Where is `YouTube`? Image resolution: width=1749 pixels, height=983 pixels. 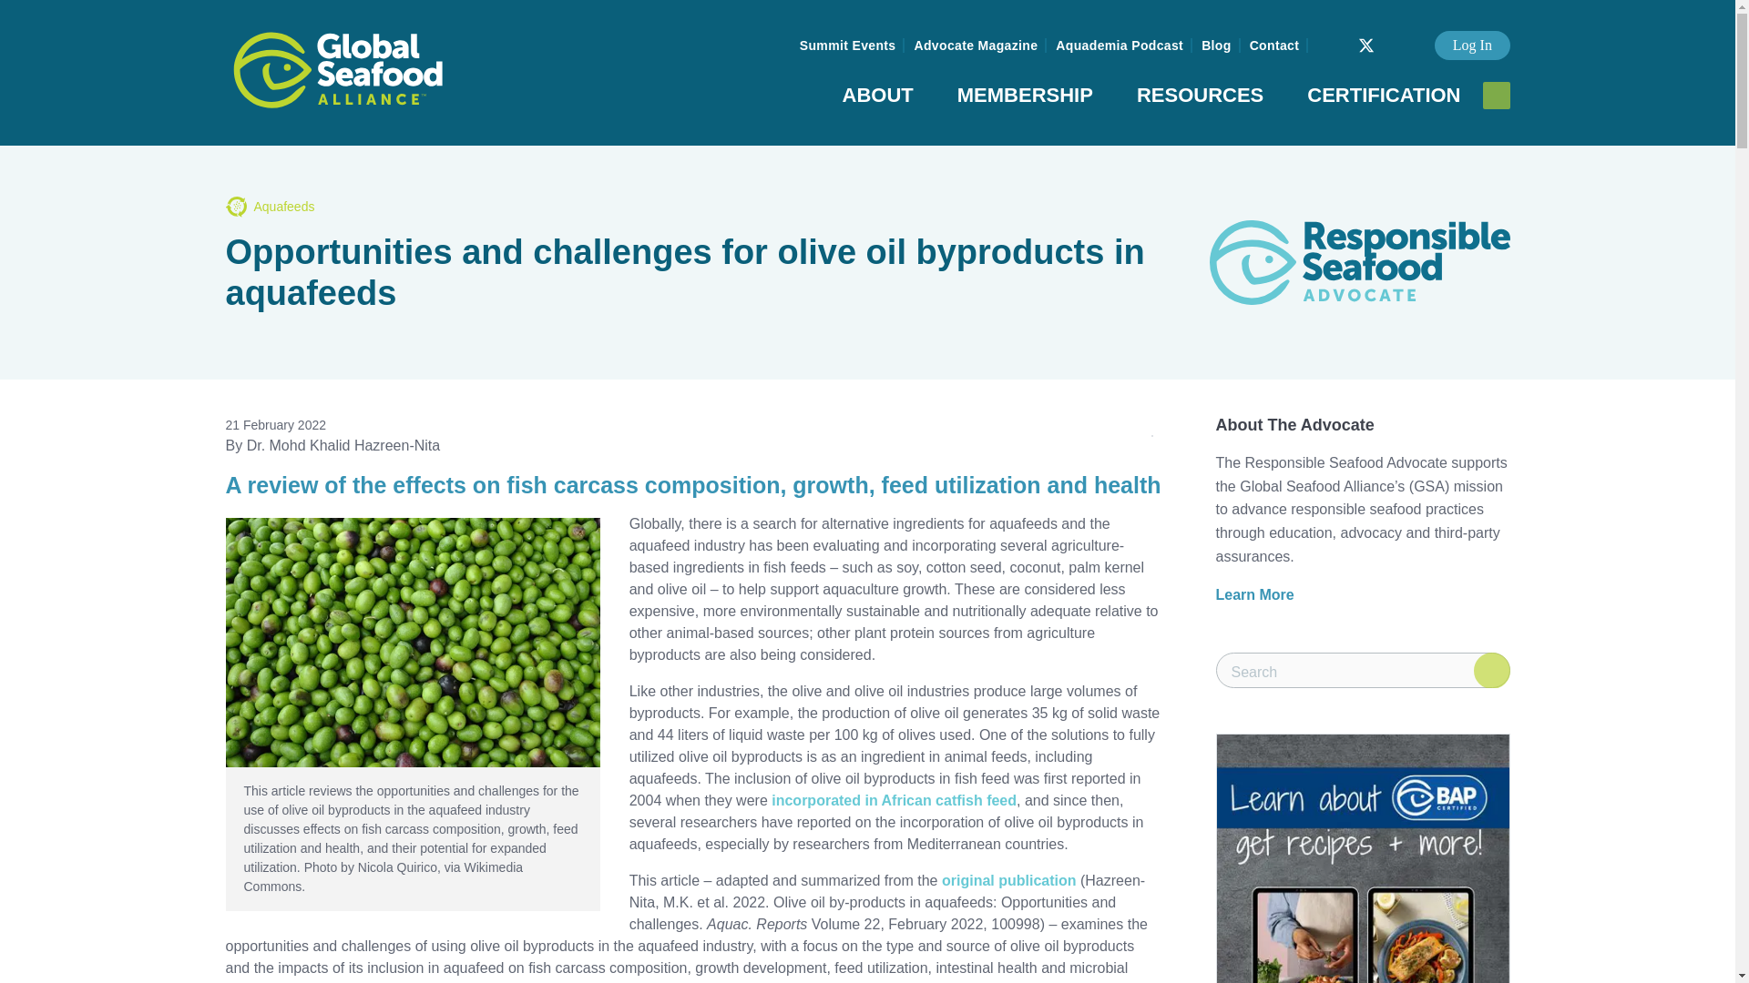 YouTube is located at coordinates (1411, 36).